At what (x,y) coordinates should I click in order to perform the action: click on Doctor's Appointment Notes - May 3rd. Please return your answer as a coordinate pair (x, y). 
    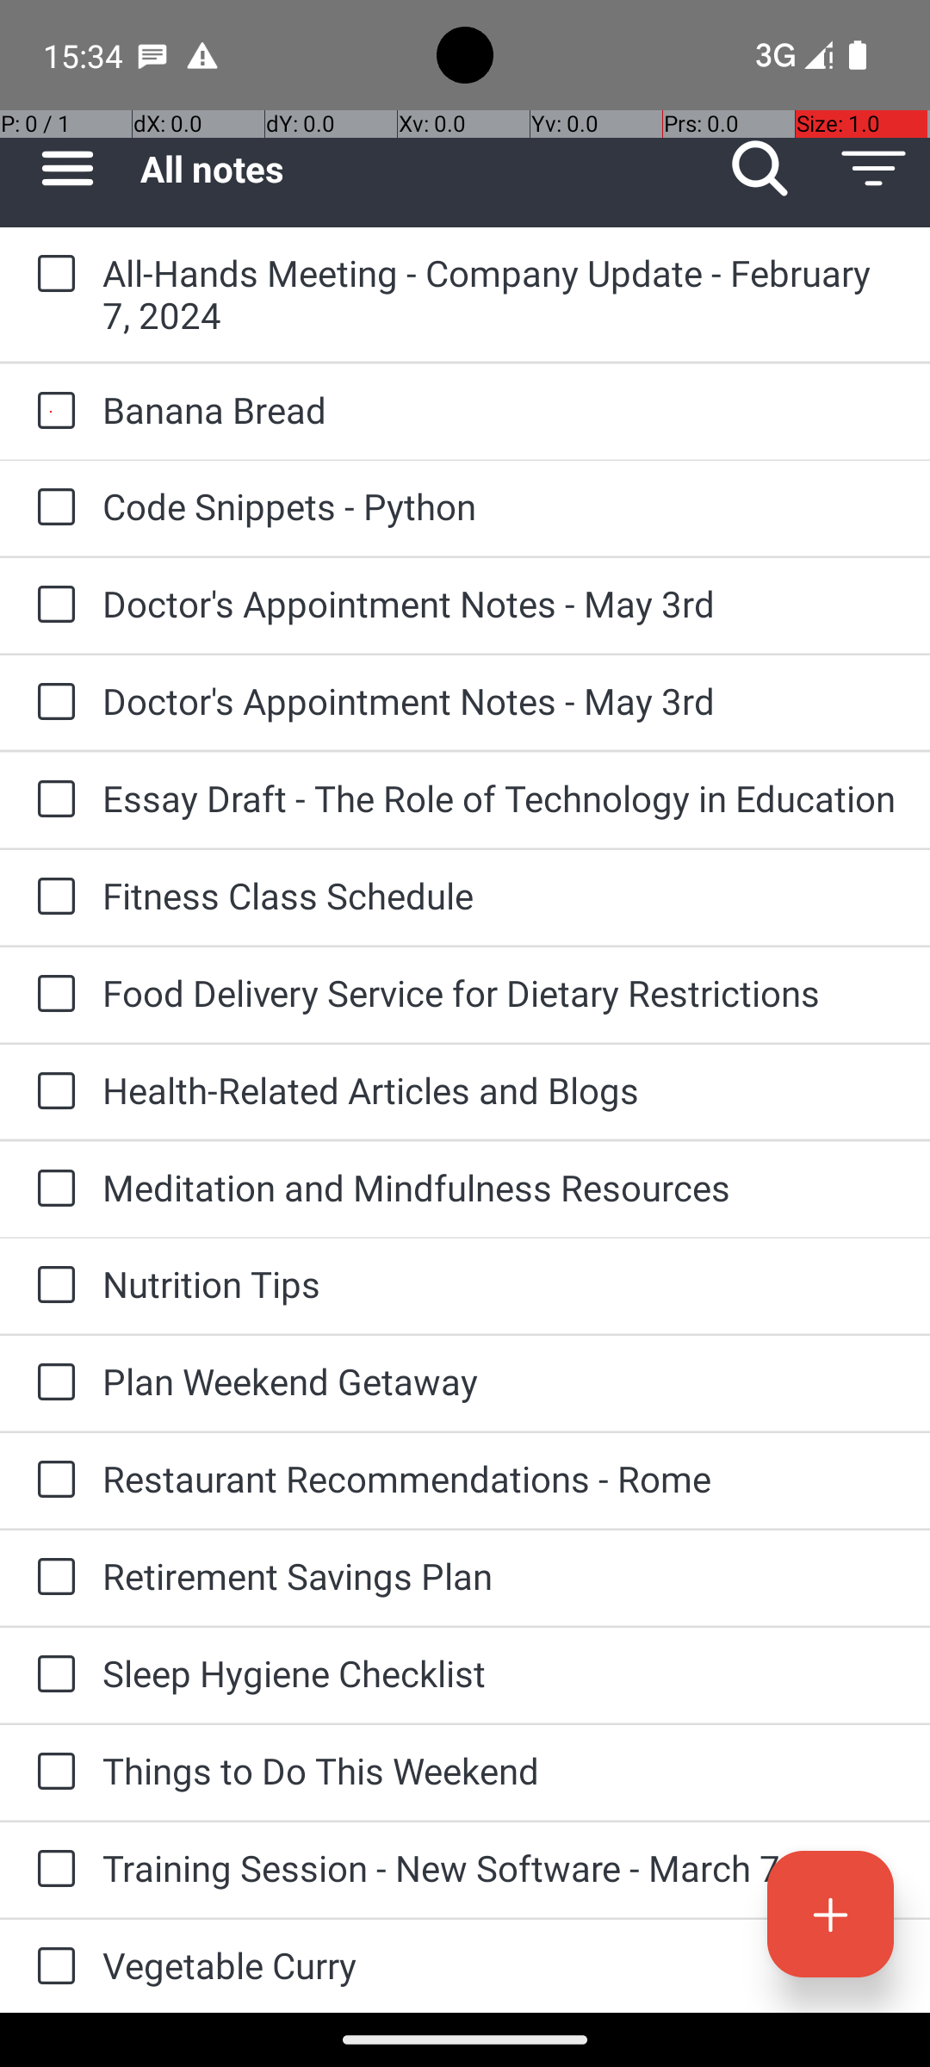
    Looking at the image, I should click on (499, 603).